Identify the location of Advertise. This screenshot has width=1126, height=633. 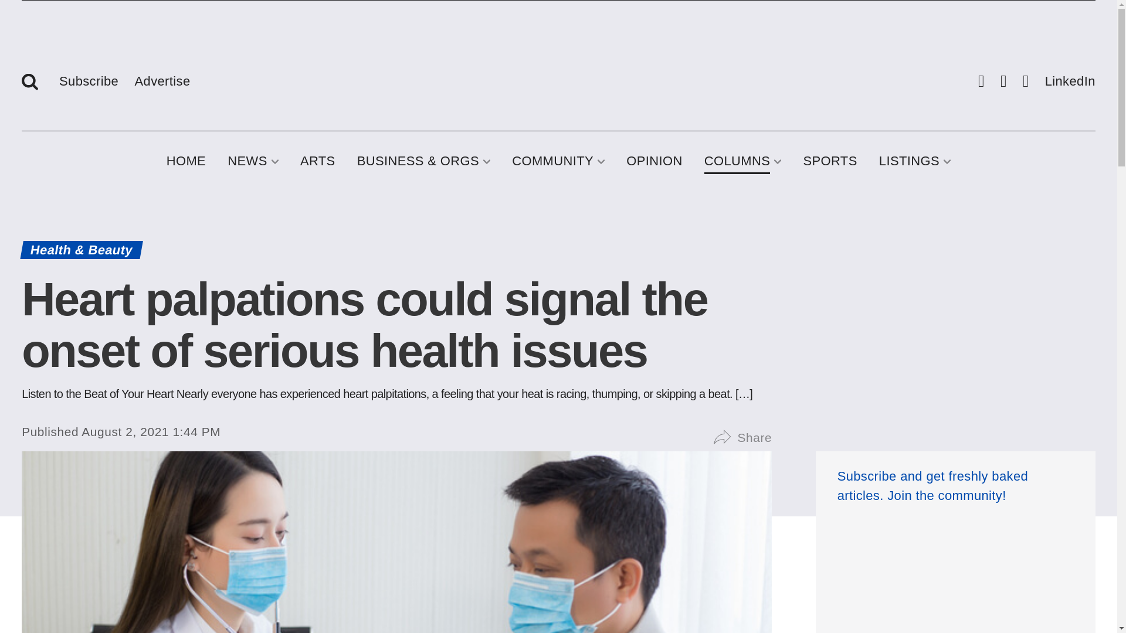
(162, 79).